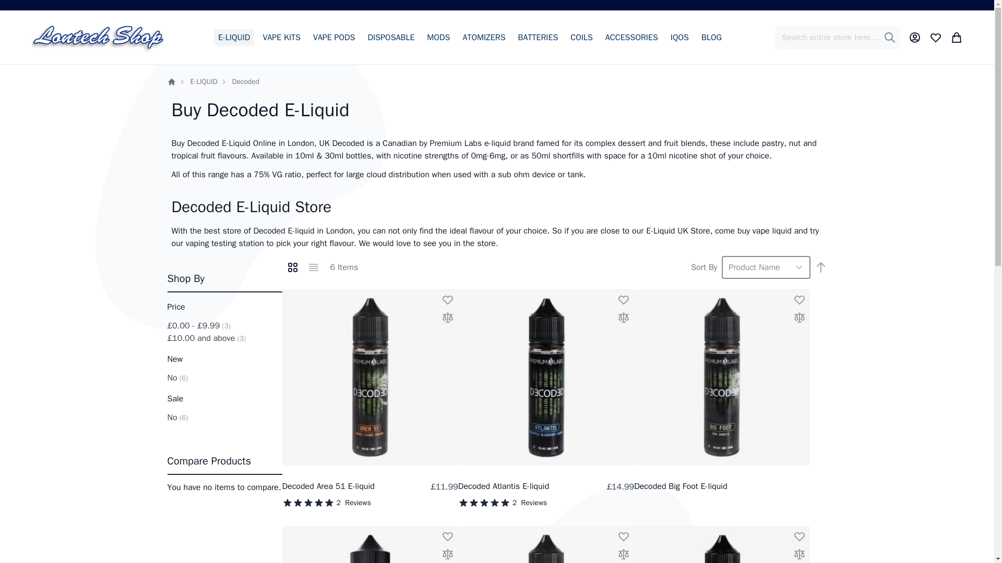 The image size is (1002, 563). I want to click on Add to Compare, so click(448, 317).